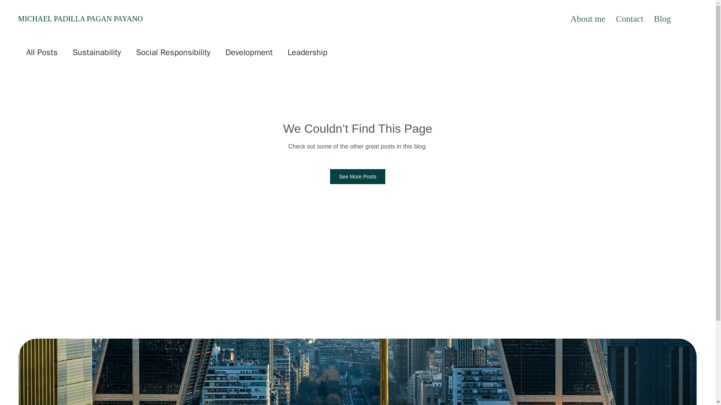 Image resolution: width=721 pixels, height=405 pixels. I want to click on Sustainability, so click(97, 52).